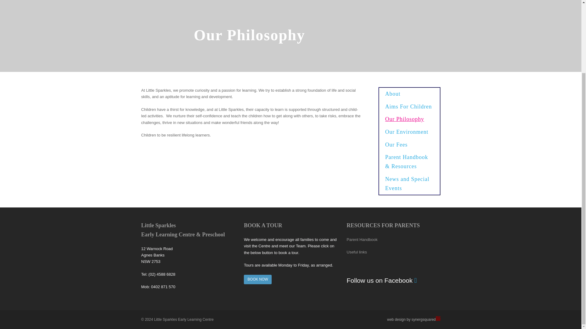  Describe the element at coordinates (410, 145) in the screenshot. I see `Our Fees` at that location.